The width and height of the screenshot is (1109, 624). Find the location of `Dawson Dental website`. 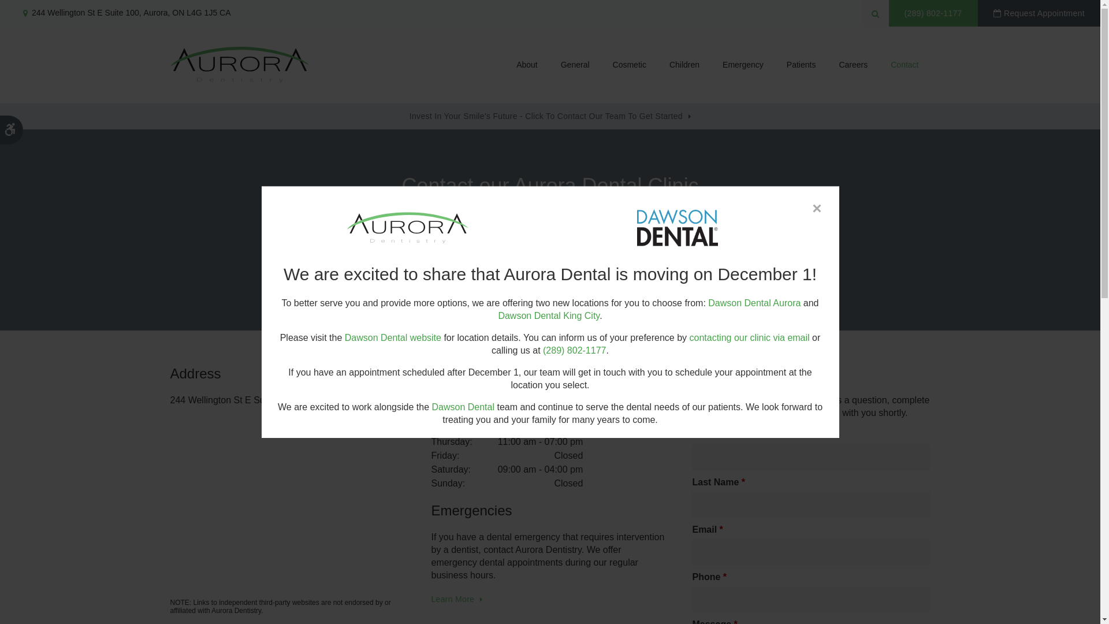

Dawson Dental website is located at coordinates (393, 337).